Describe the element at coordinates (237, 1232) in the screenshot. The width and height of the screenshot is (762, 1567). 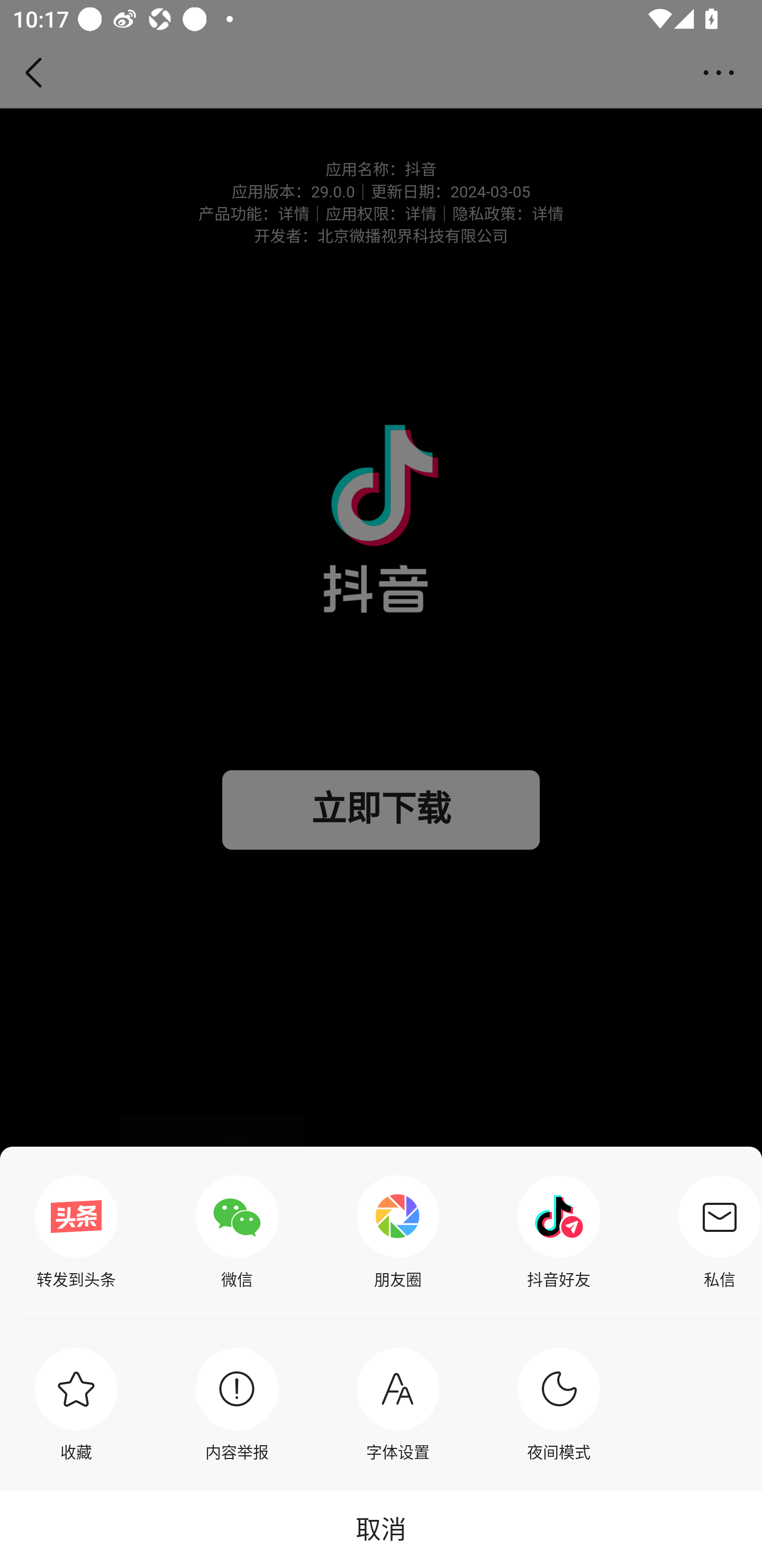
I see `微信` at that location.